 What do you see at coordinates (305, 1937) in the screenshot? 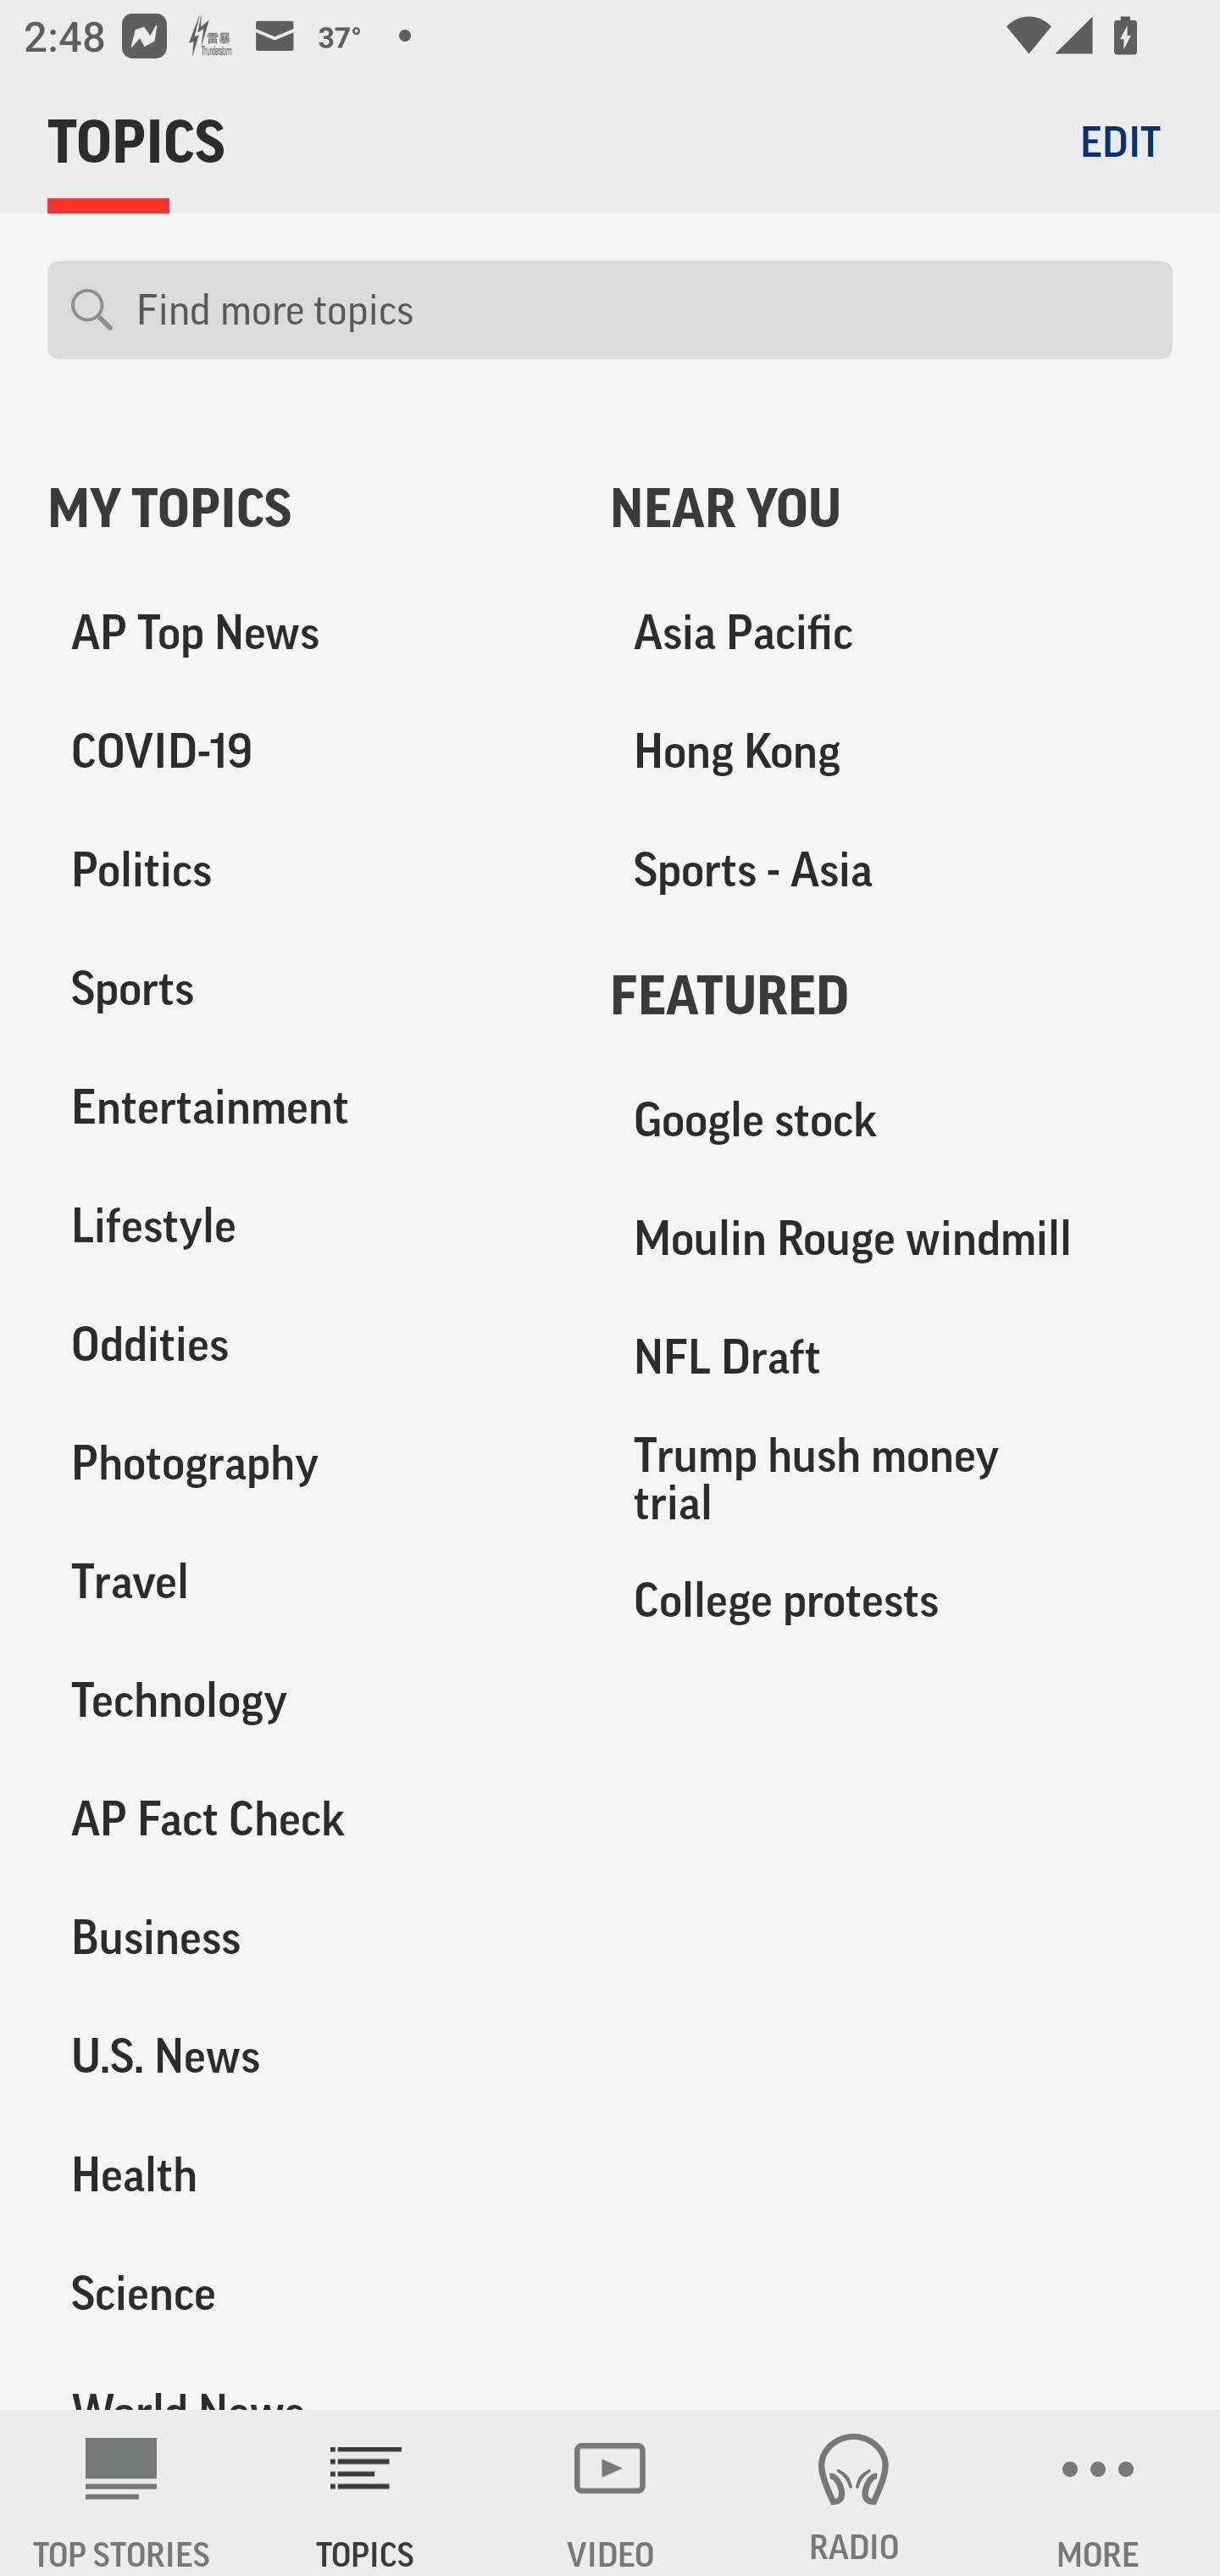
I see `Business` at bounding box center [305, 1937].